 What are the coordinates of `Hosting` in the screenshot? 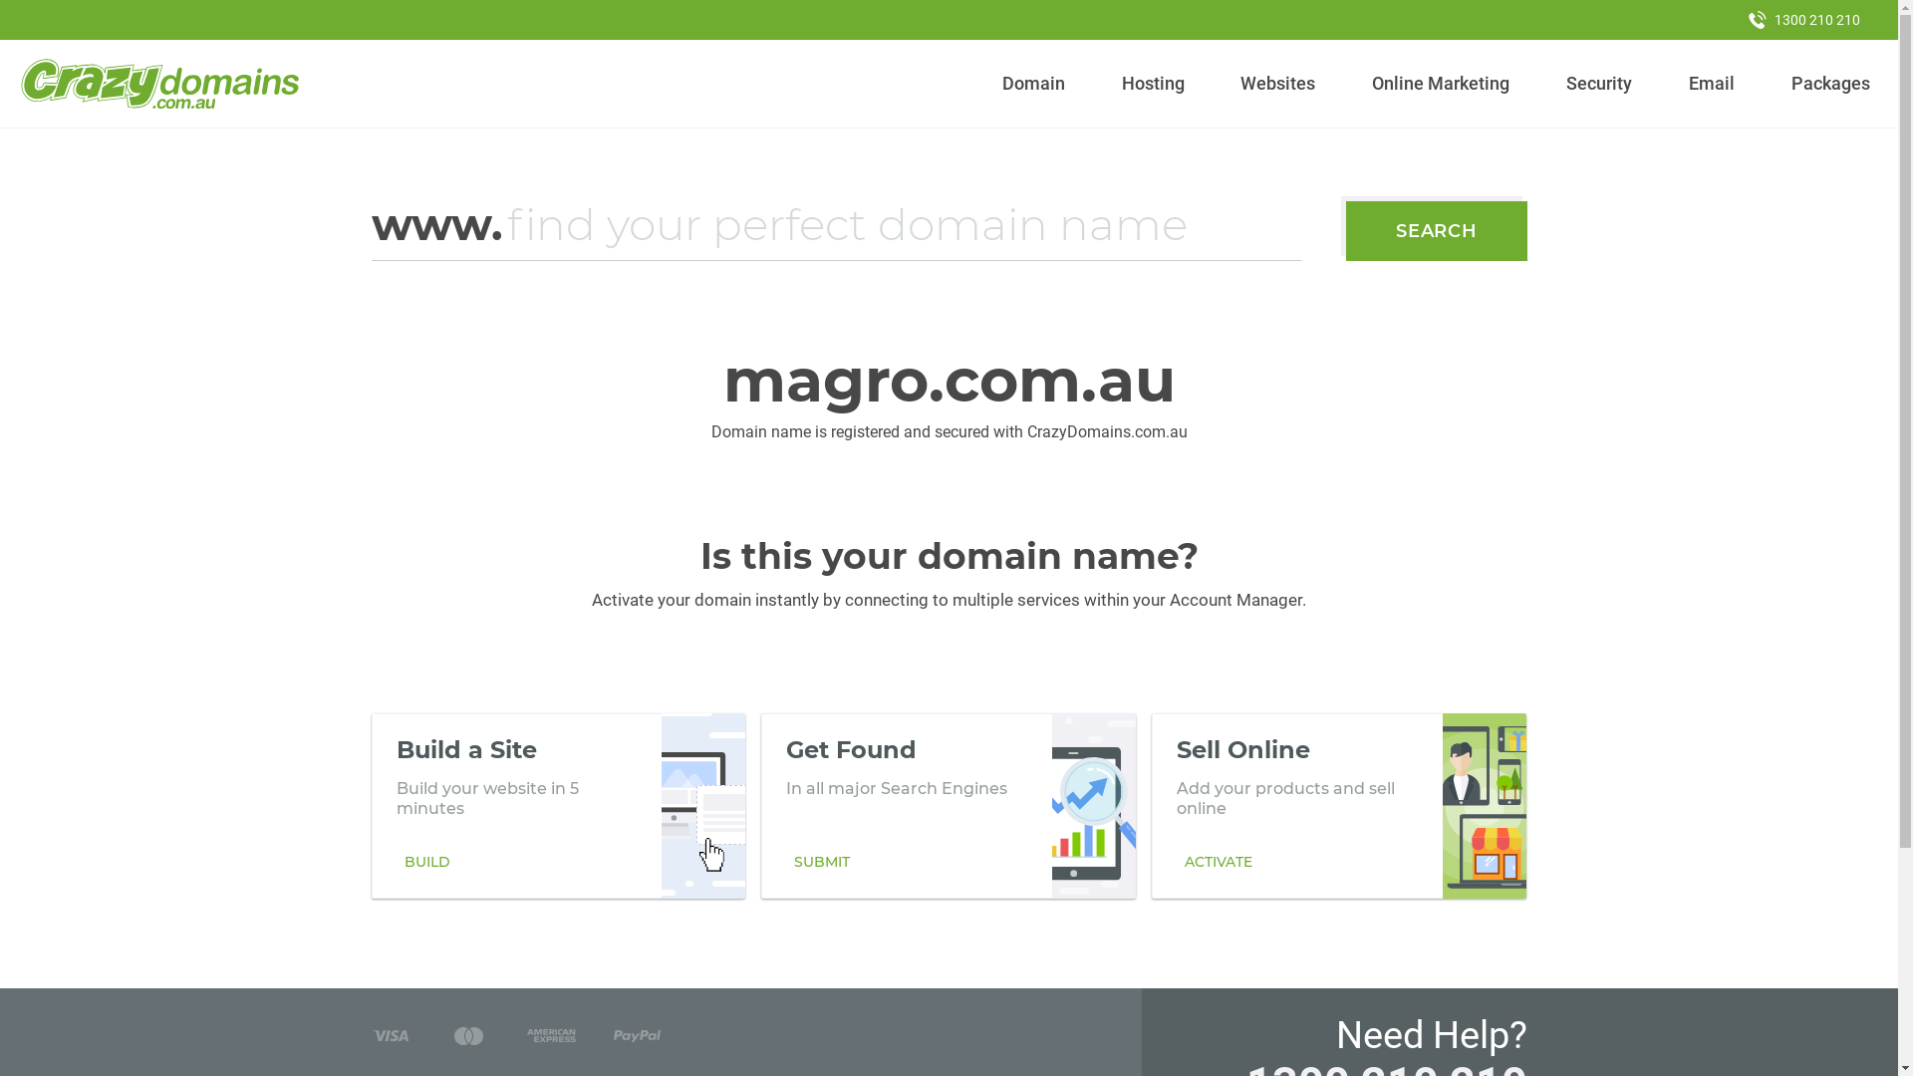 It's located at (1153, 84).